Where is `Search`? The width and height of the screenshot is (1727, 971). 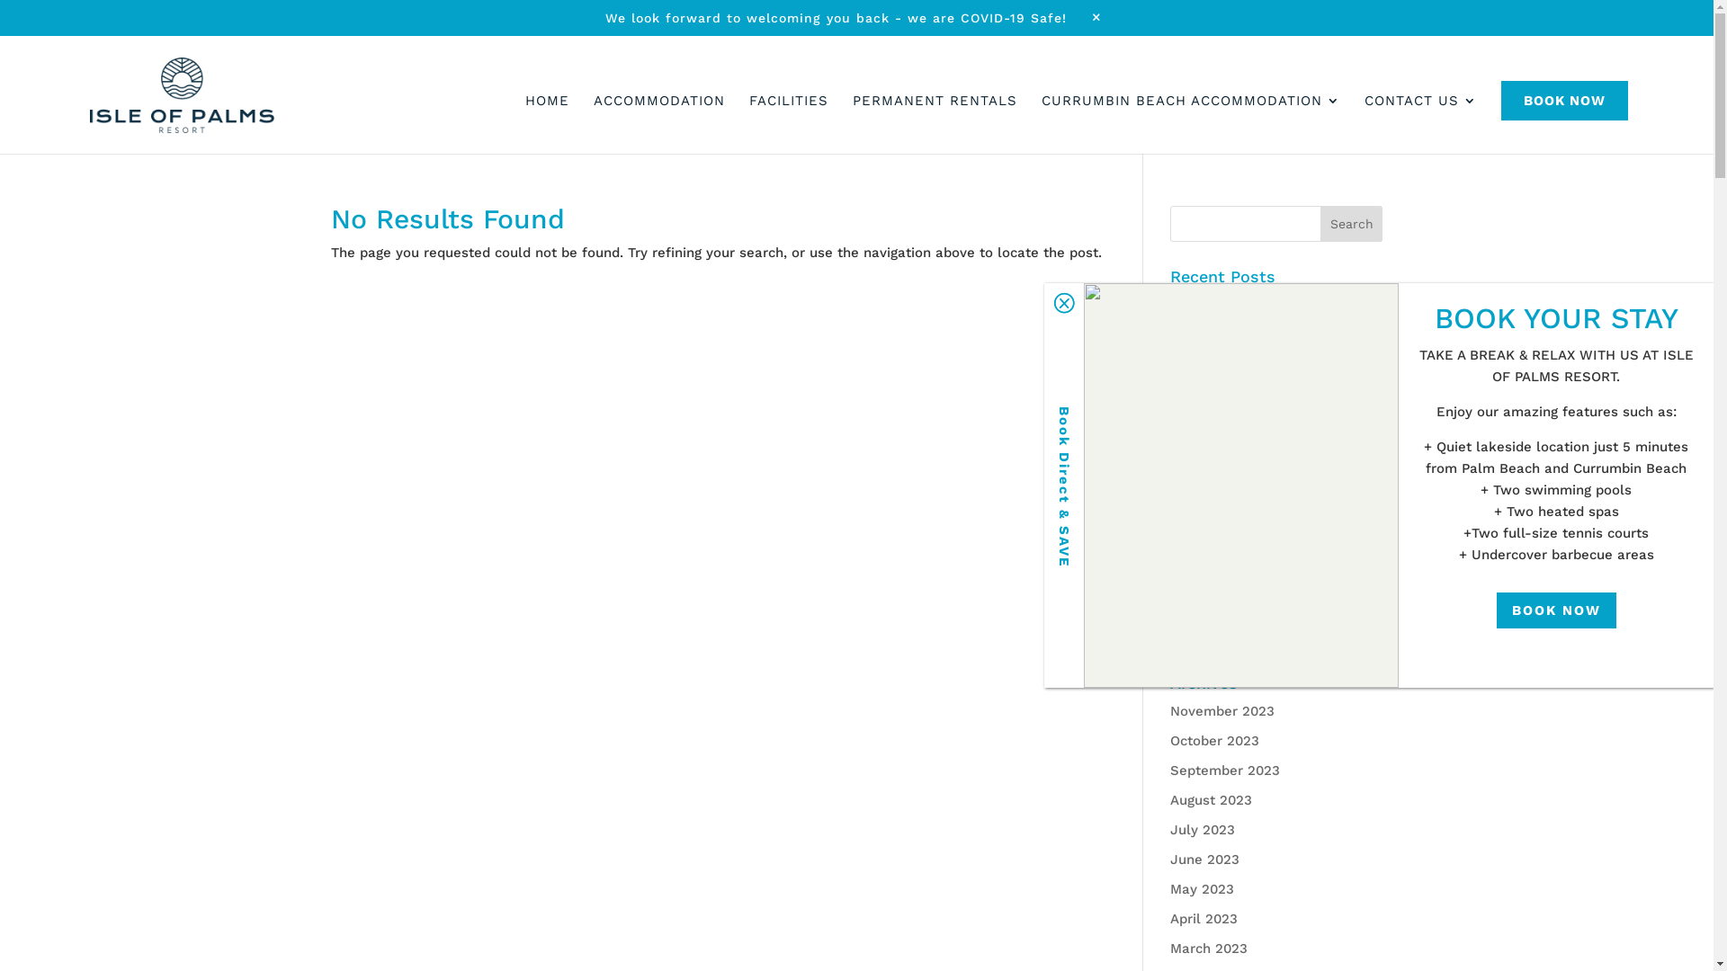 Search is located at coordinates (1352, 224).